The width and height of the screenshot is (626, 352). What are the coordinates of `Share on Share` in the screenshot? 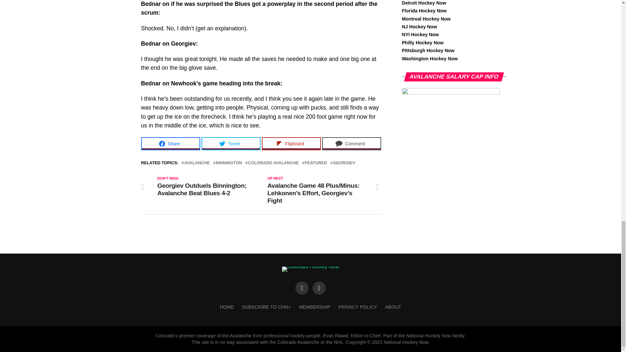 It's located at (170, 144).